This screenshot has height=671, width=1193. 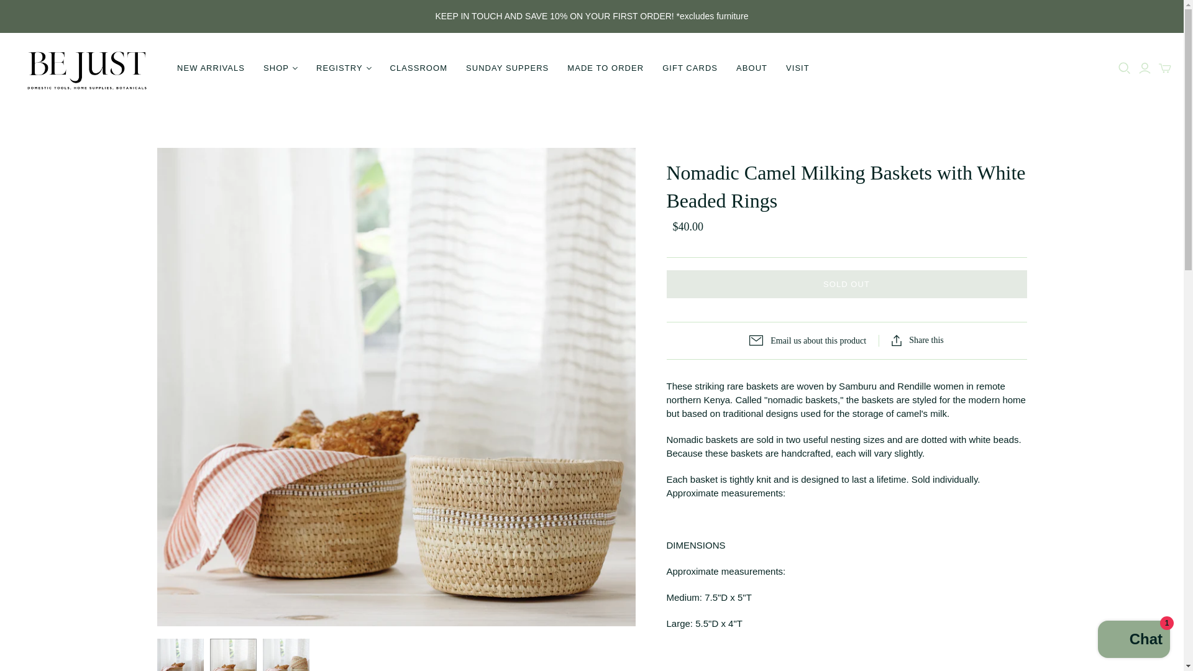 What do you see at coordinates (1133, 641) in the screenshot?
I see `Shopify online store chat` at bounding box center [1133, 641].